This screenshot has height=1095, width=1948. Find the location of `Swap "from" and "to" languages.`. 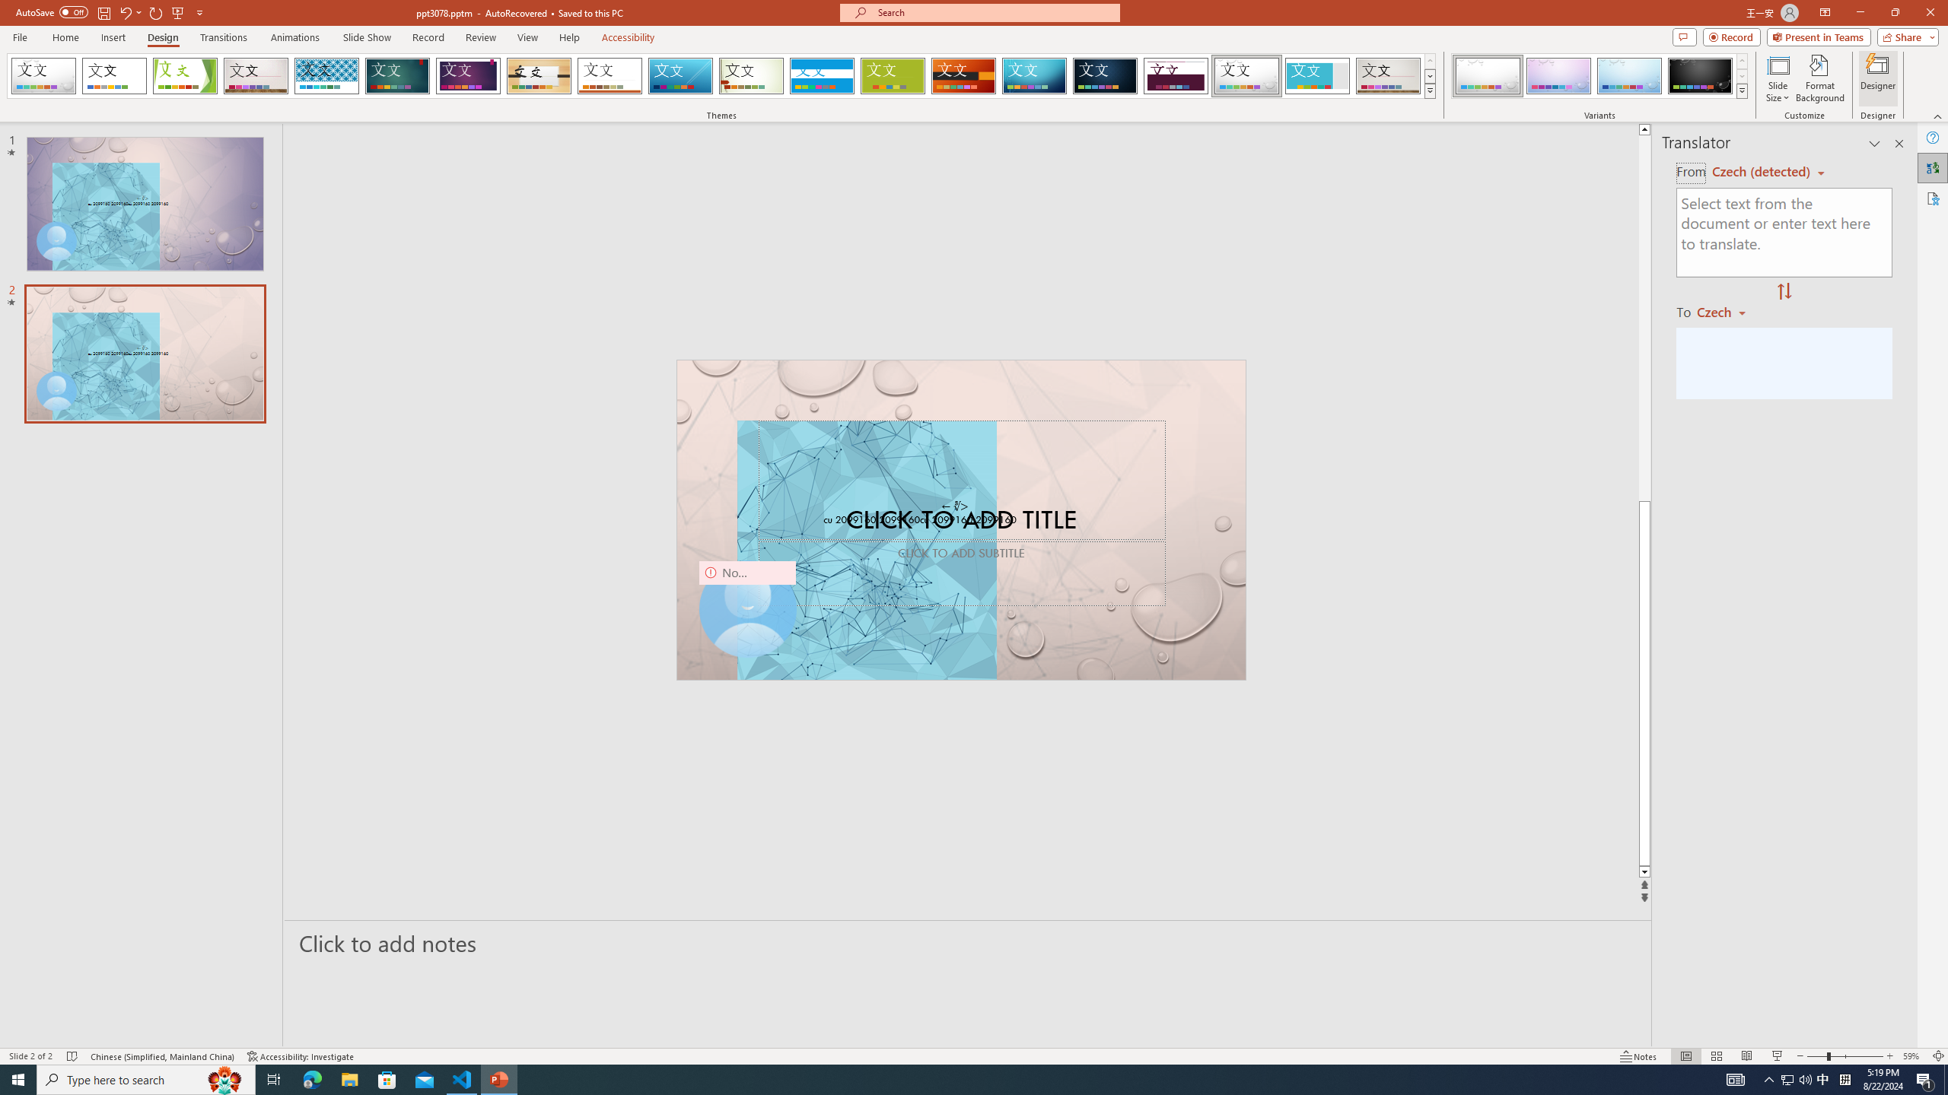

Swap "from" and "to" languages. is located at coordinates (1784, 292).